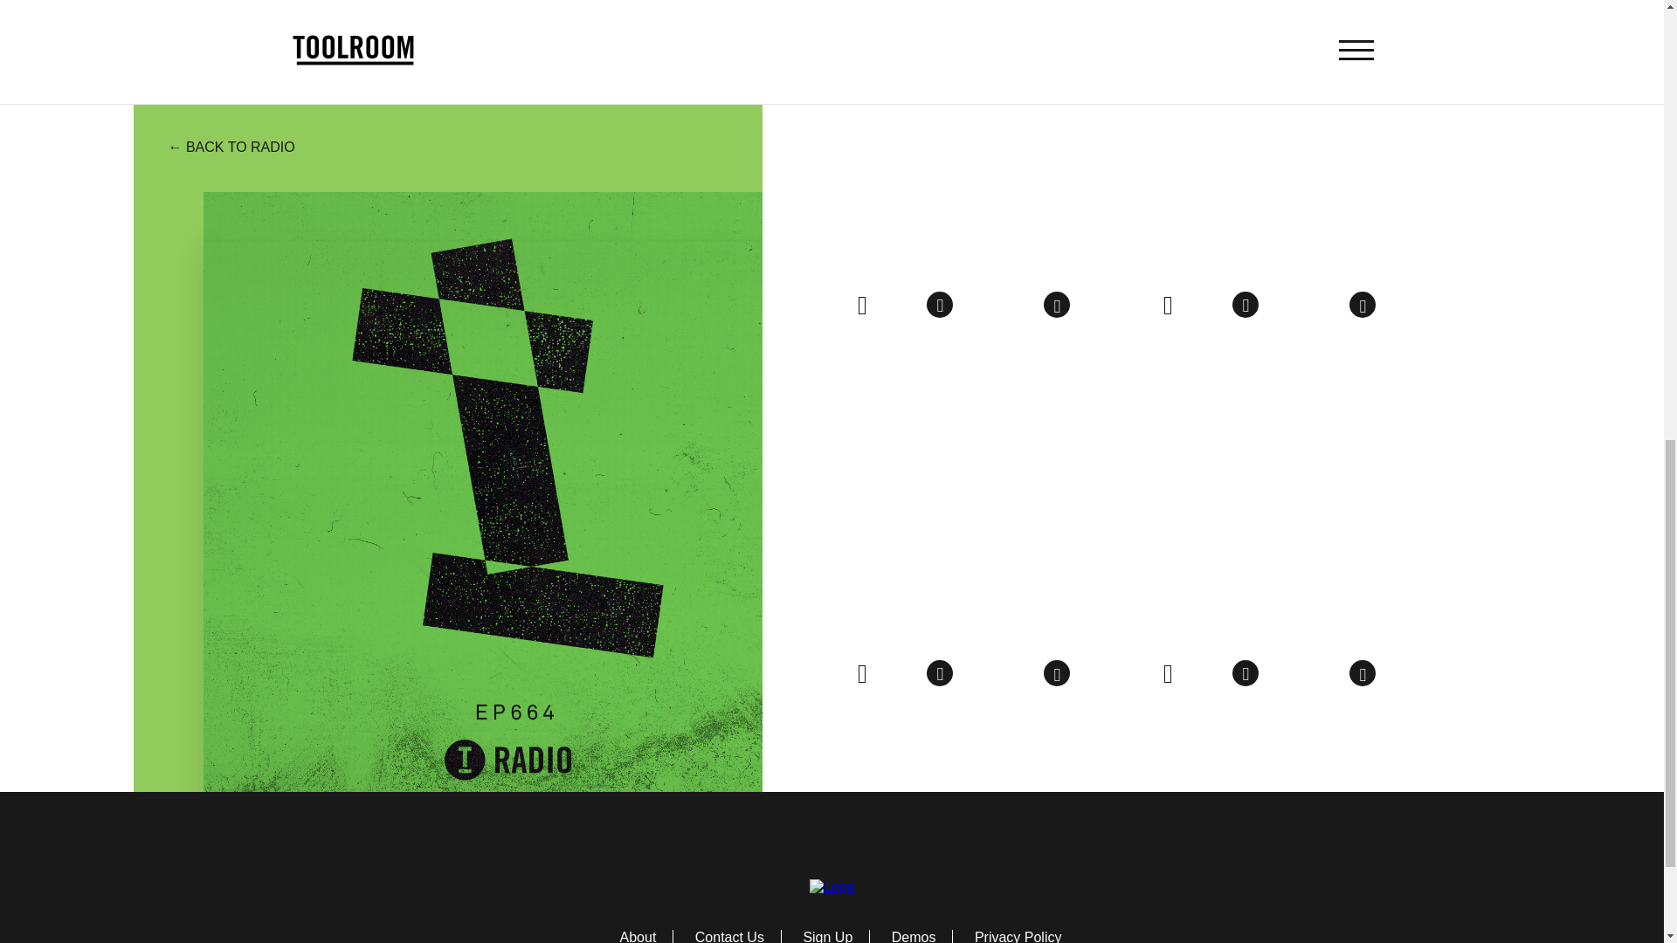  What do you see at coordinates (1167, 303) in the screenshot?
I see `Listen on spotify` at bounding box center [1167, 303].